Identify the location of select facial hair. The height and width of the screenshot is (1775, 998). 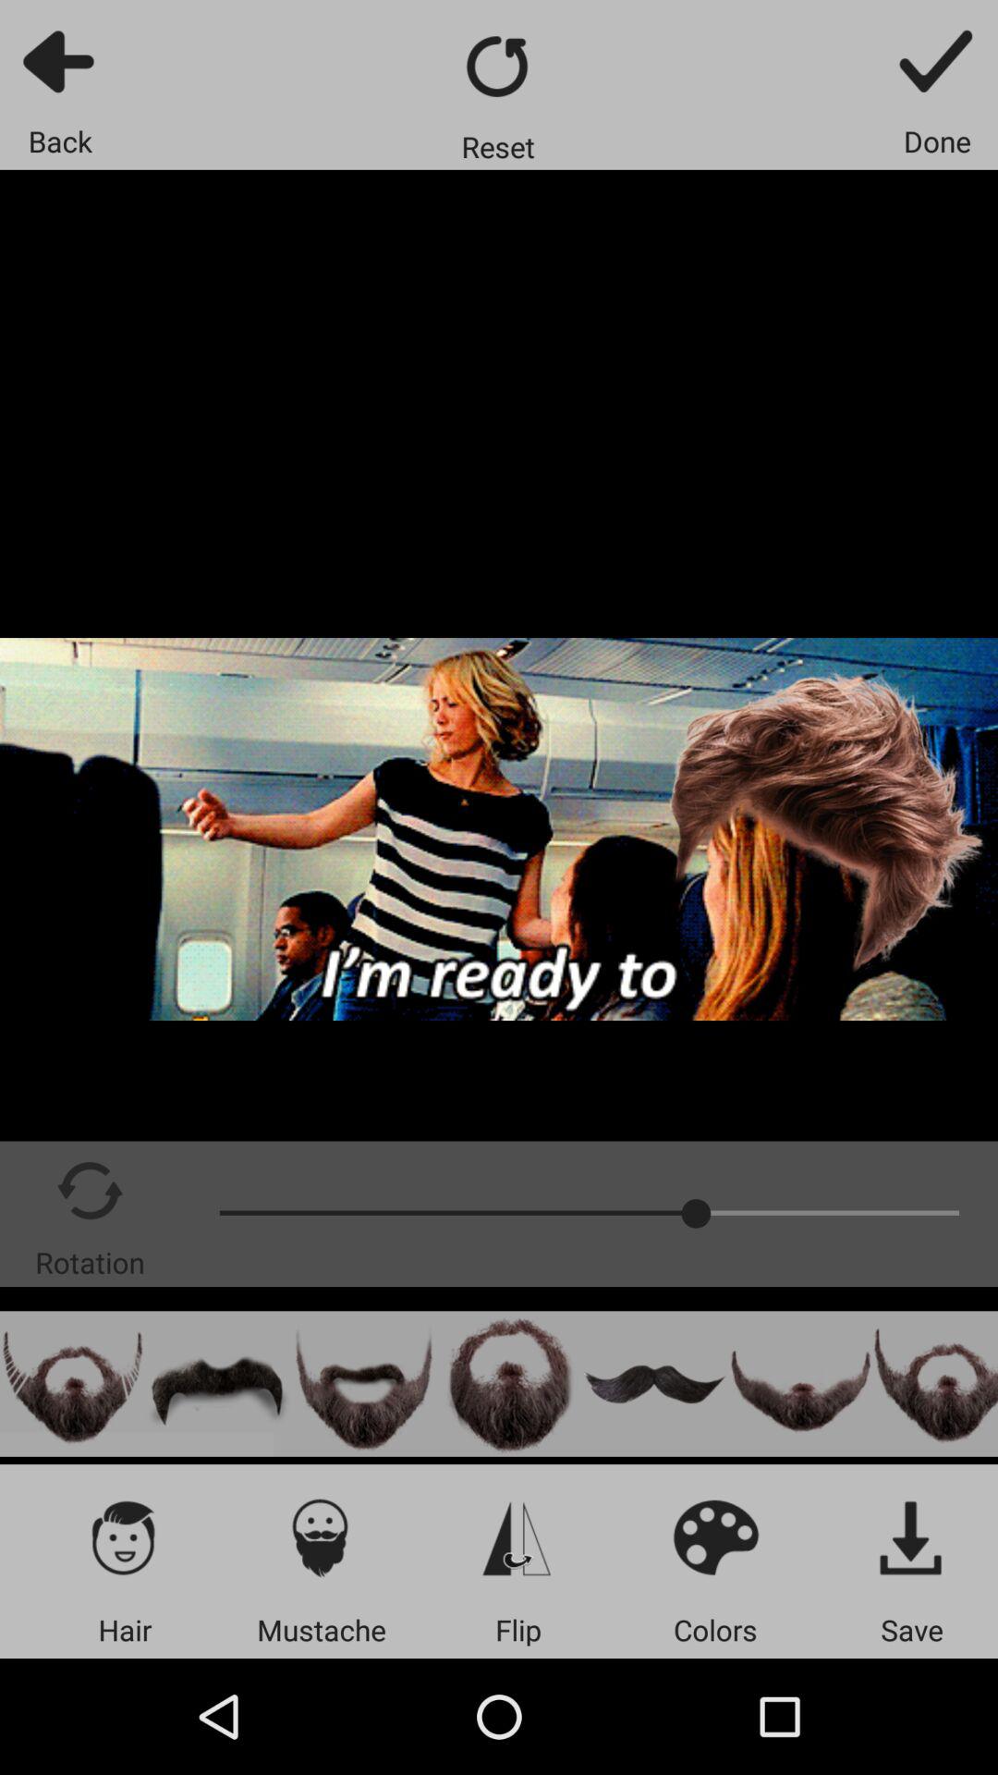
(800, 1383).